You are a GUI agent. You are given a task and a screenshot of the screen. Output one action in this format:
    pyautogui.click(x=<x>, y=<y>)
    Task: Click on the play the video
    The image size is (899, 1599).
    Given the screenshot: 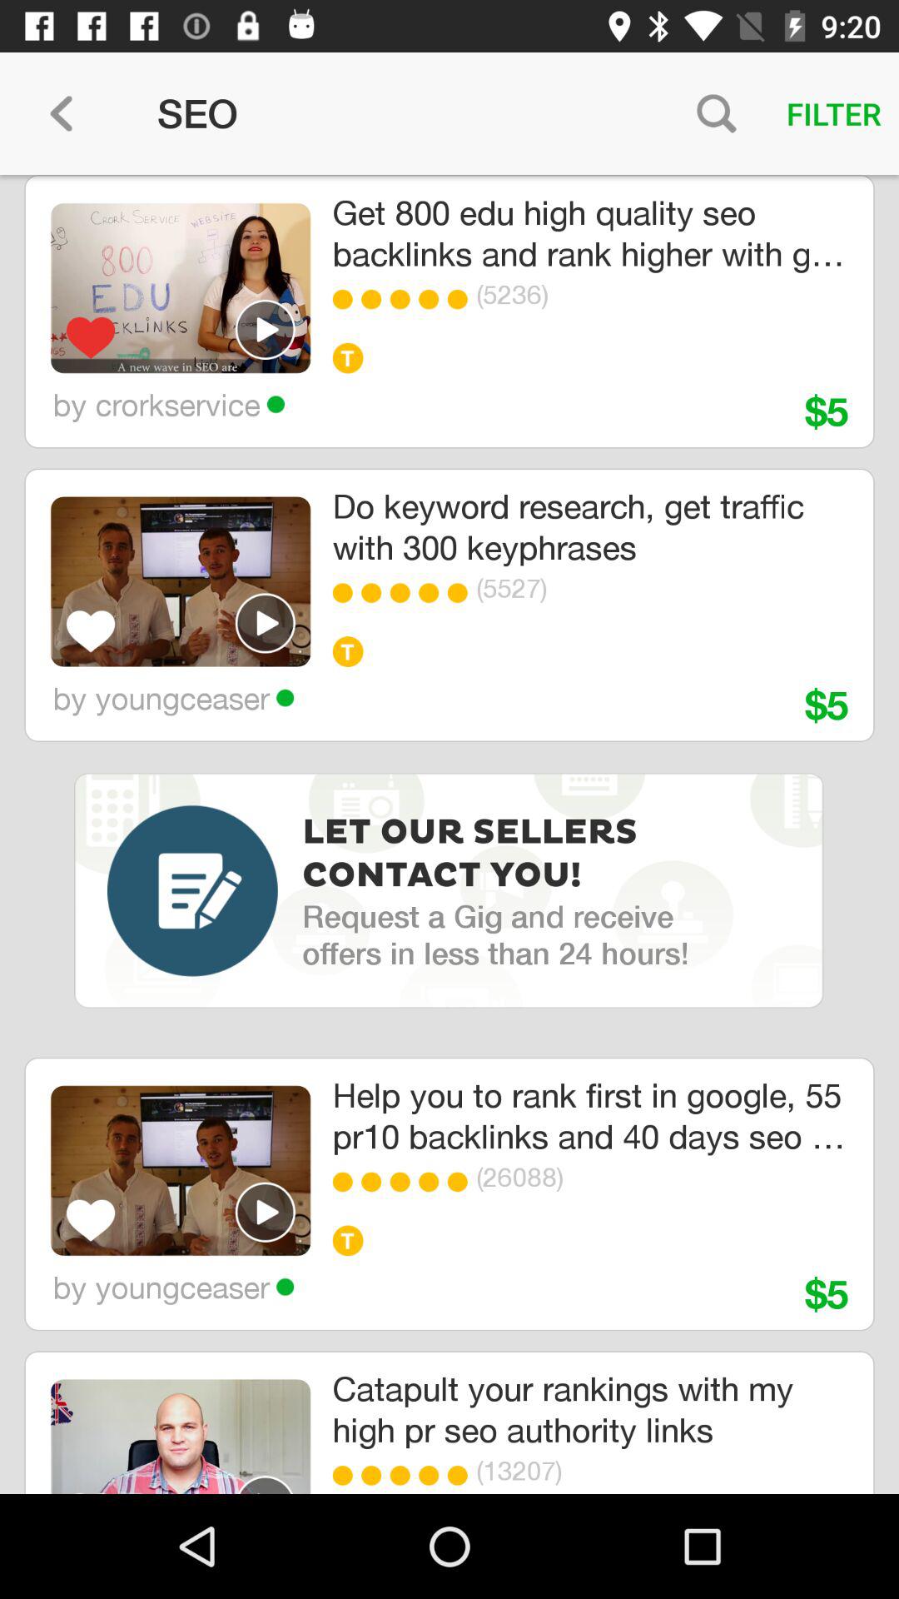 What is the action you would take?
    pyautogui.click(x=266, y=329)
    